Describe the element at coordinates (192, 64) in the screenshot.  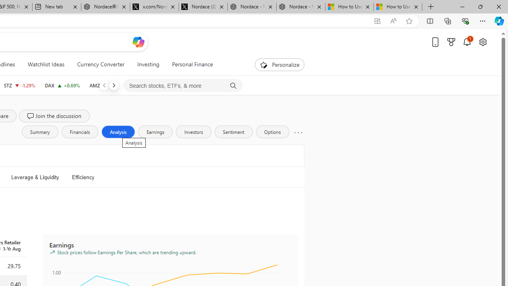
I see `Personal Finance` at that location.